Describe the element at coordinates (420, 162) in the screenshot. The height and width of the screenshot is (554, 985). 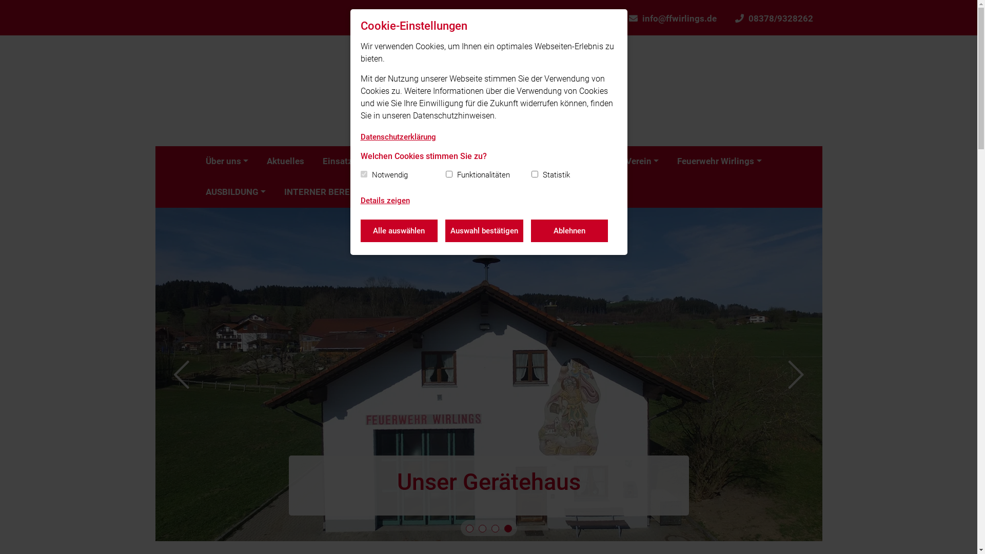
I see `Termine` at that location.